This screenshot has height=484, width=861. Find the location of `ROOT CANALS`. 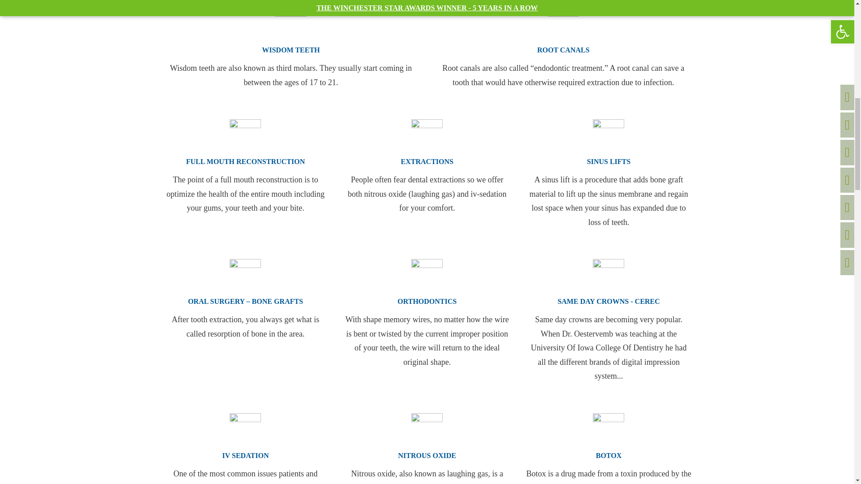

ROOT CANALS is located at coordinates (563, 23).